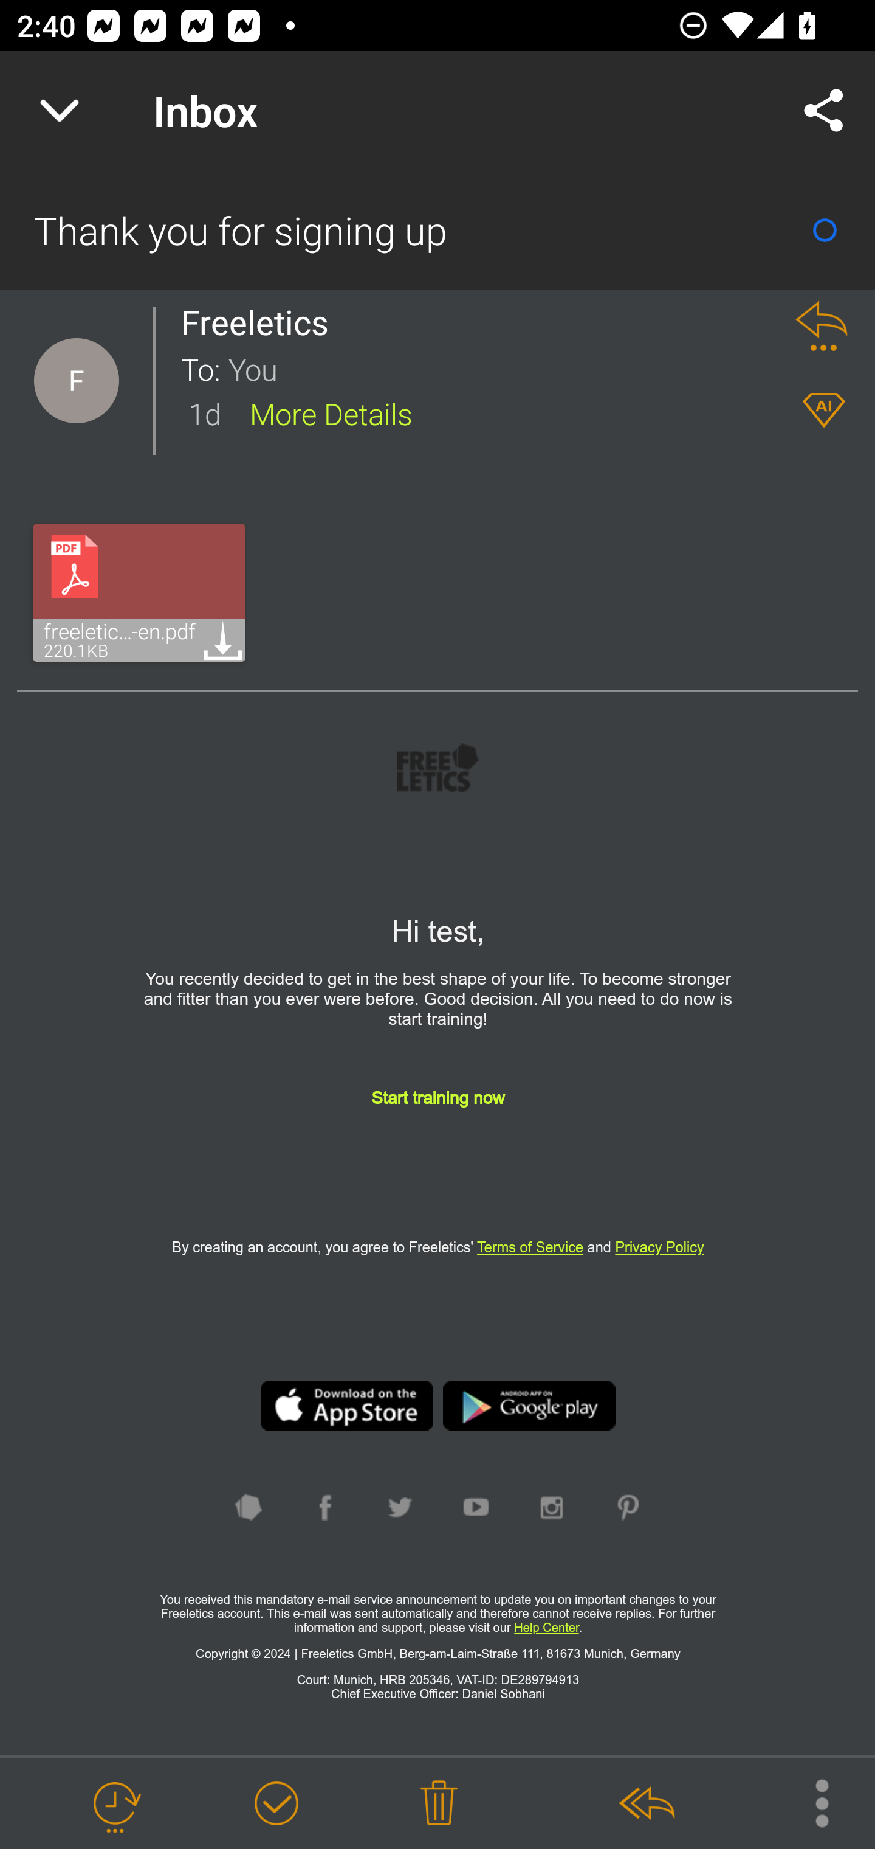 This screenshot has height=1849, width=875. What do you see at coordinates (646, 1804) in the screenshot?
I see `Reply All` at bounding box center [646, 1804].